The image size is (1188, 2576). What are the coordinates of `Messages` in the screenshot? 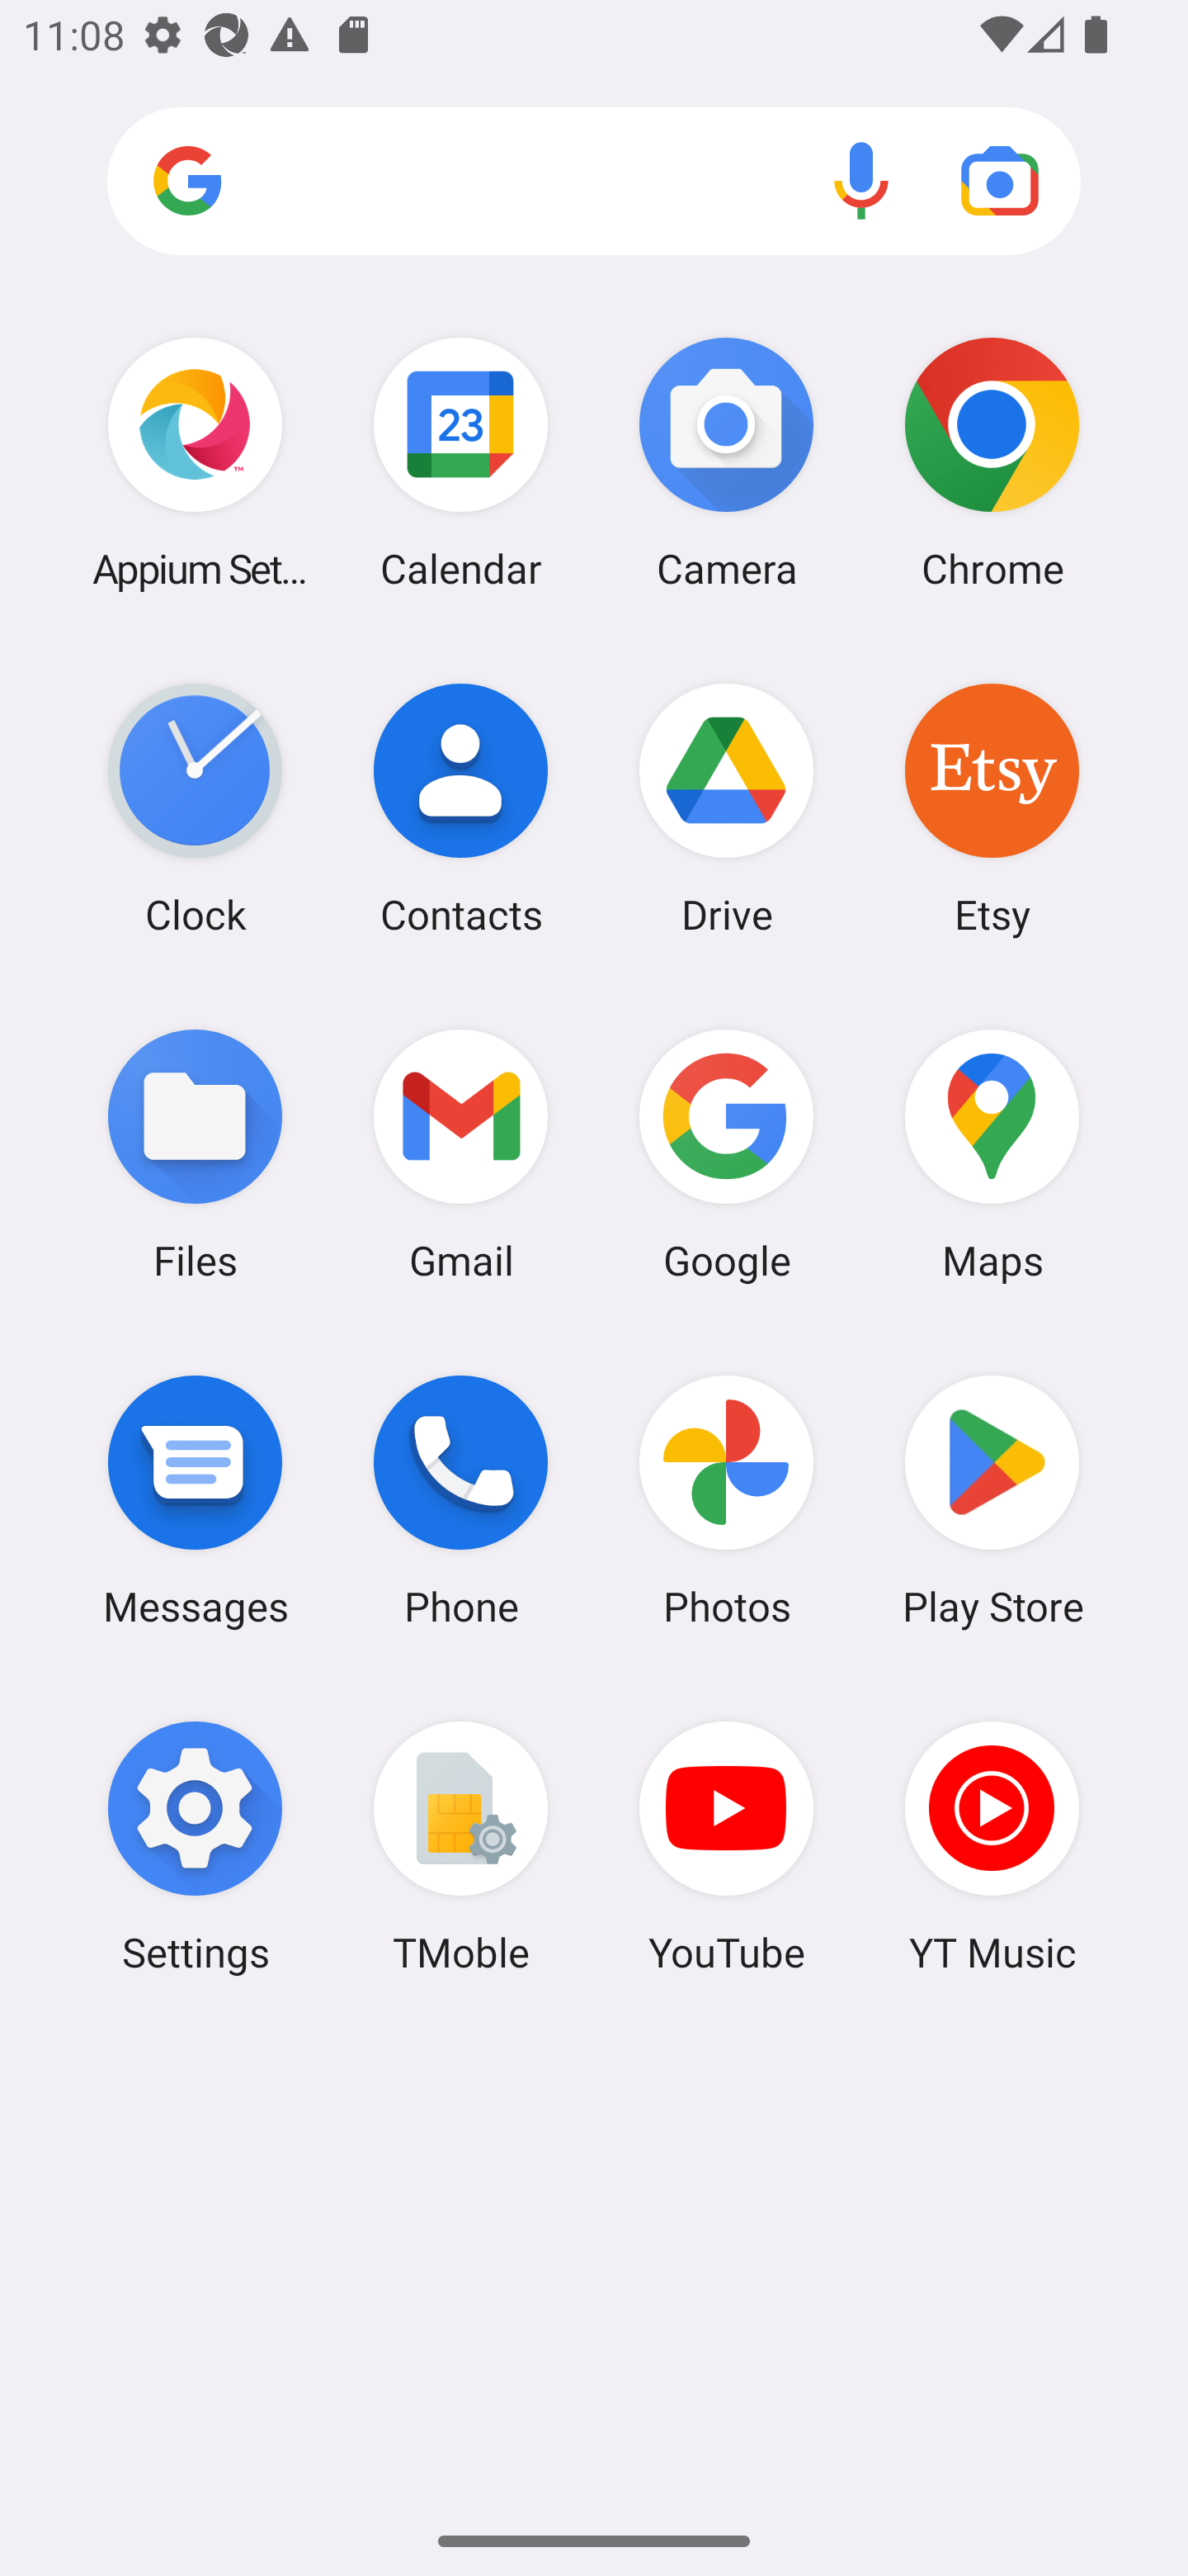 It's located at (195, 1500).